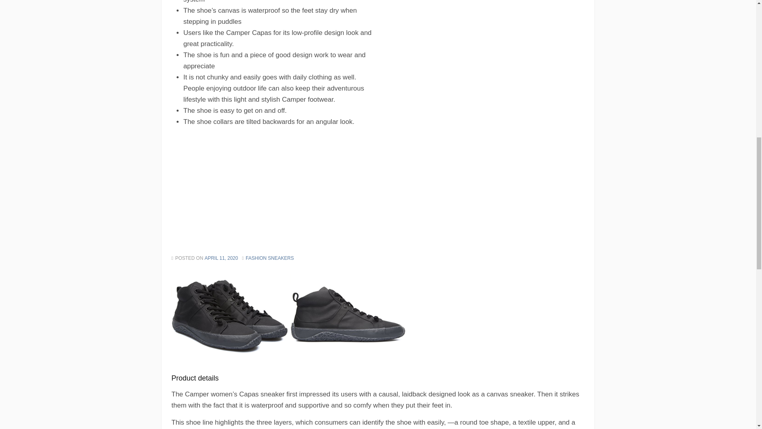 This screenshot has height=429, width=762. What do you see at coordinates (269, 258) in the screenshot?
I see `FASHION SNEAKERS` at bounding box center [269, 258].